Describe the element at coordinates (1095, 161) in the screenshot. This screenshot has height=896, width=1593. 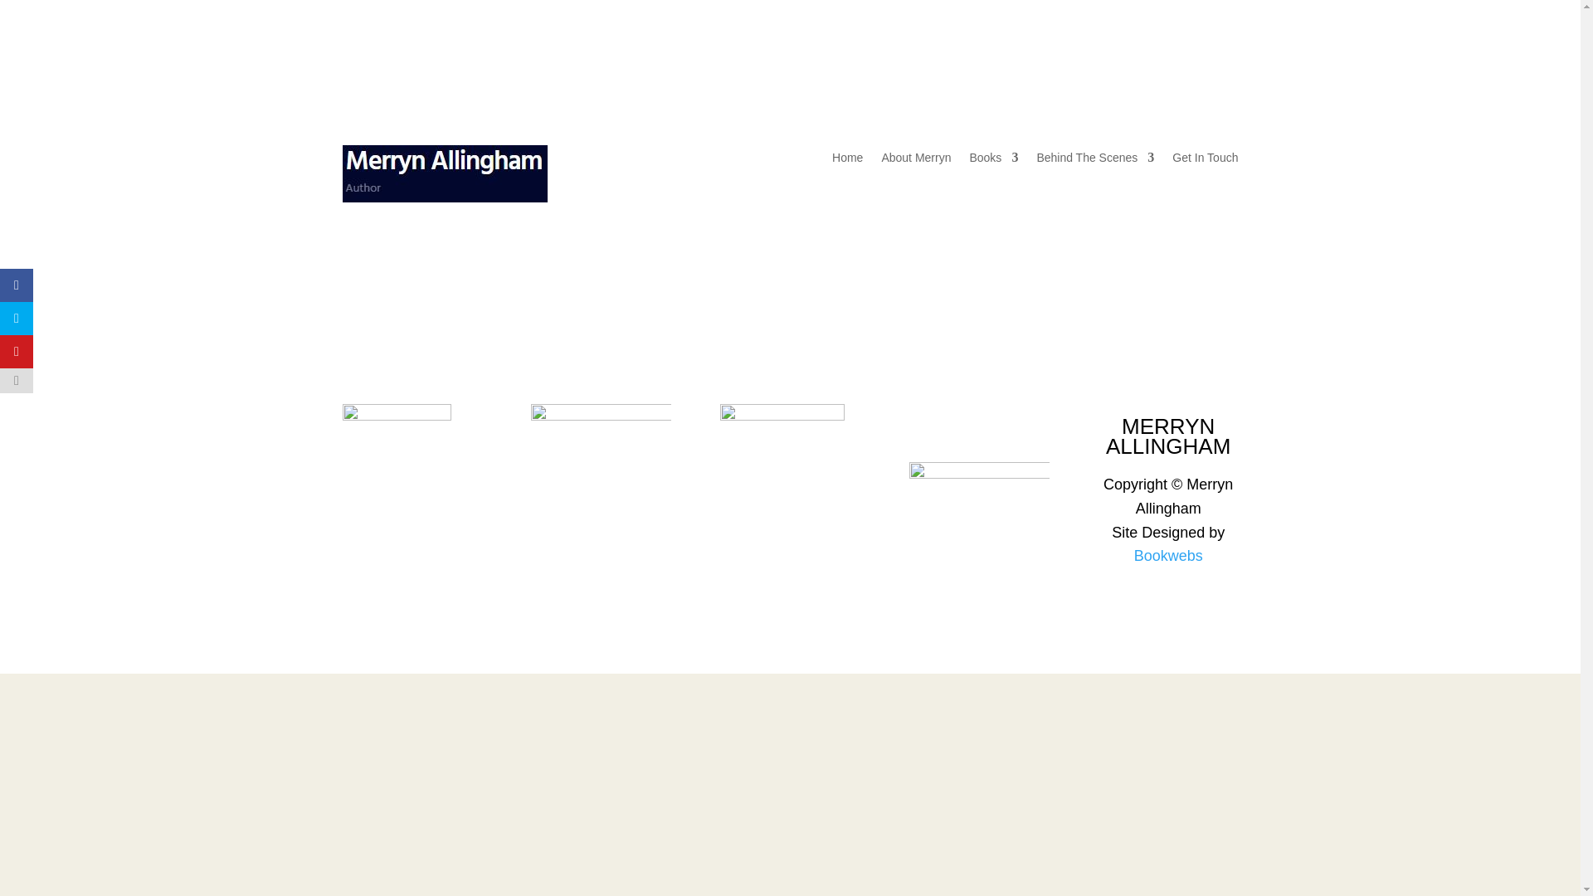
I see `Behind The Scenes` at that location.